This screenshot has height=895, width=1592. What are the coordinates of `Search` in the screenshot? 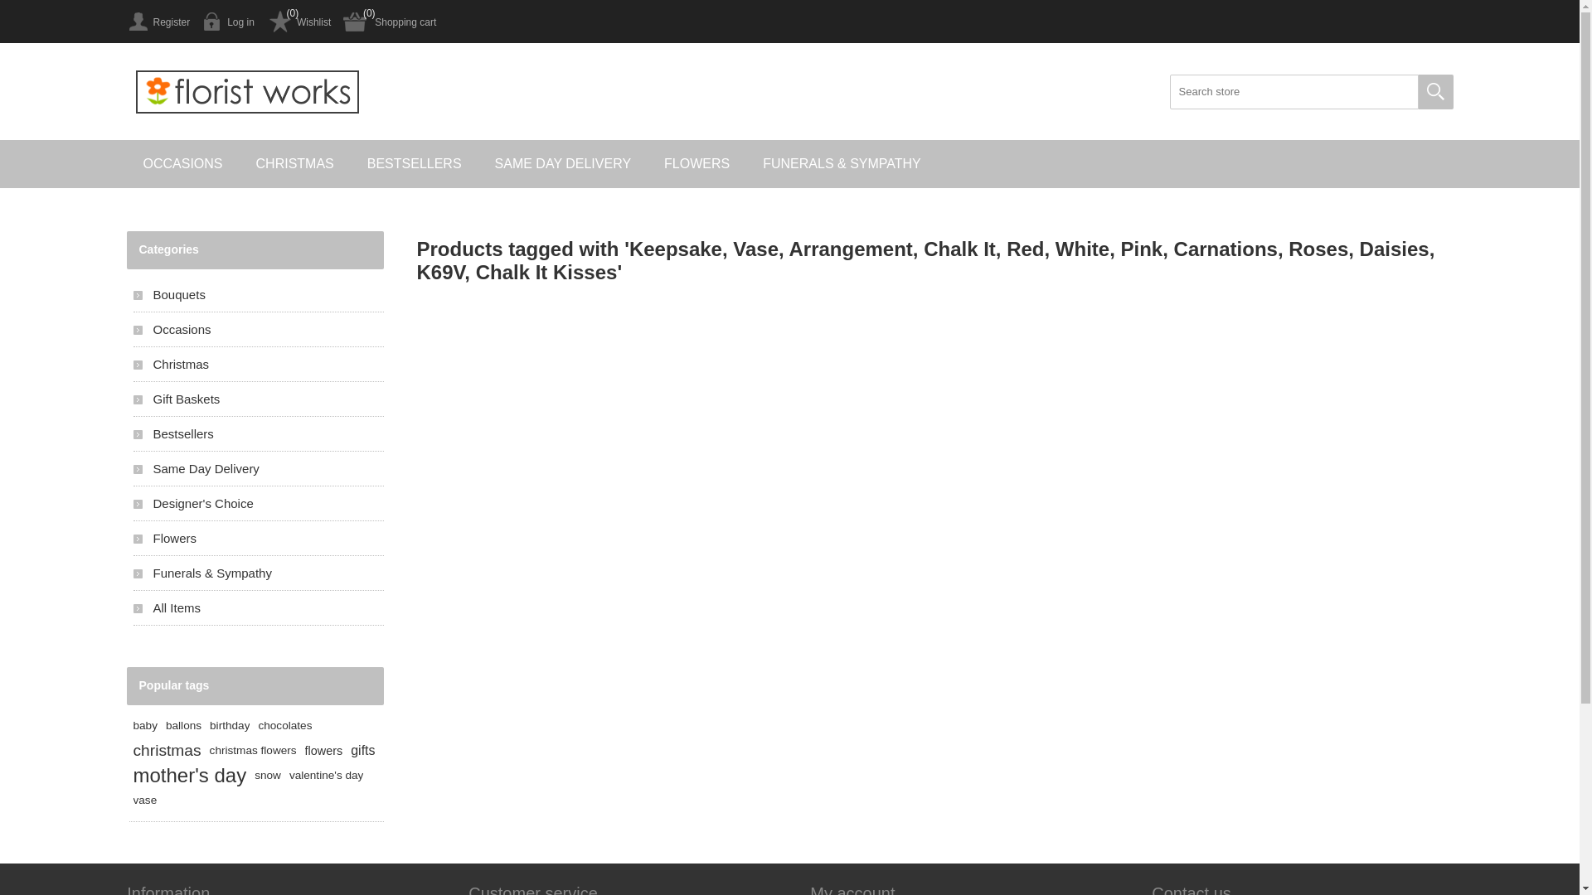 It's located at (1435, 92).